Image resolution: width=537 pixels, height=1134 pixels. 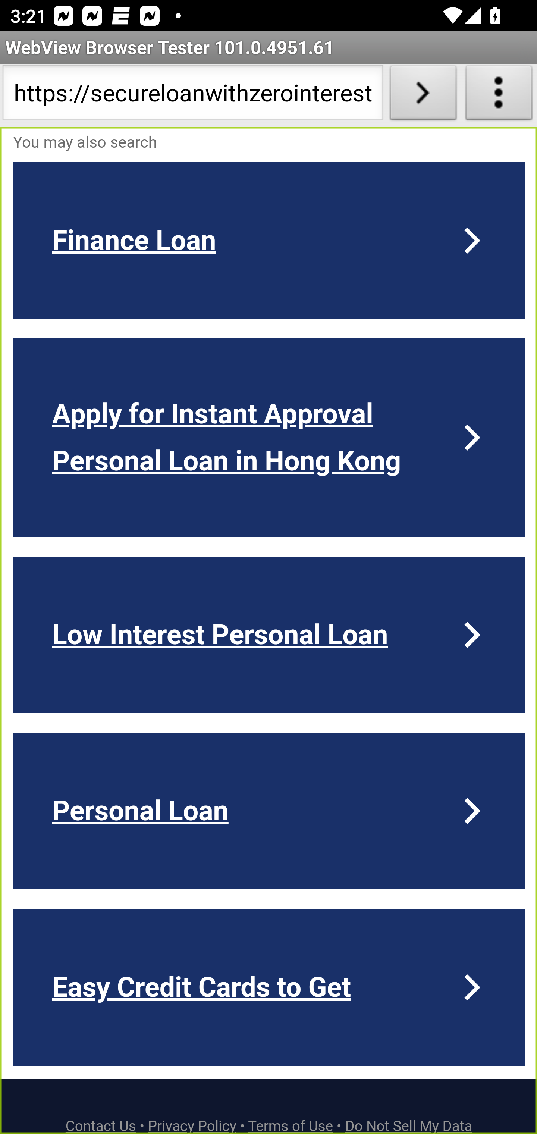 I want to click on Terms of Use, so click(x=291, y=1125).